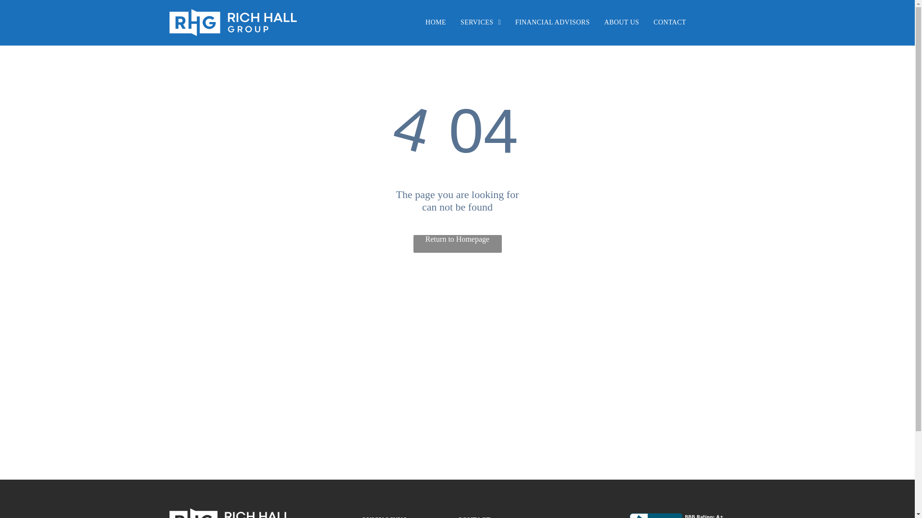  I want to click on Return to Homepage, so click(457, 244).